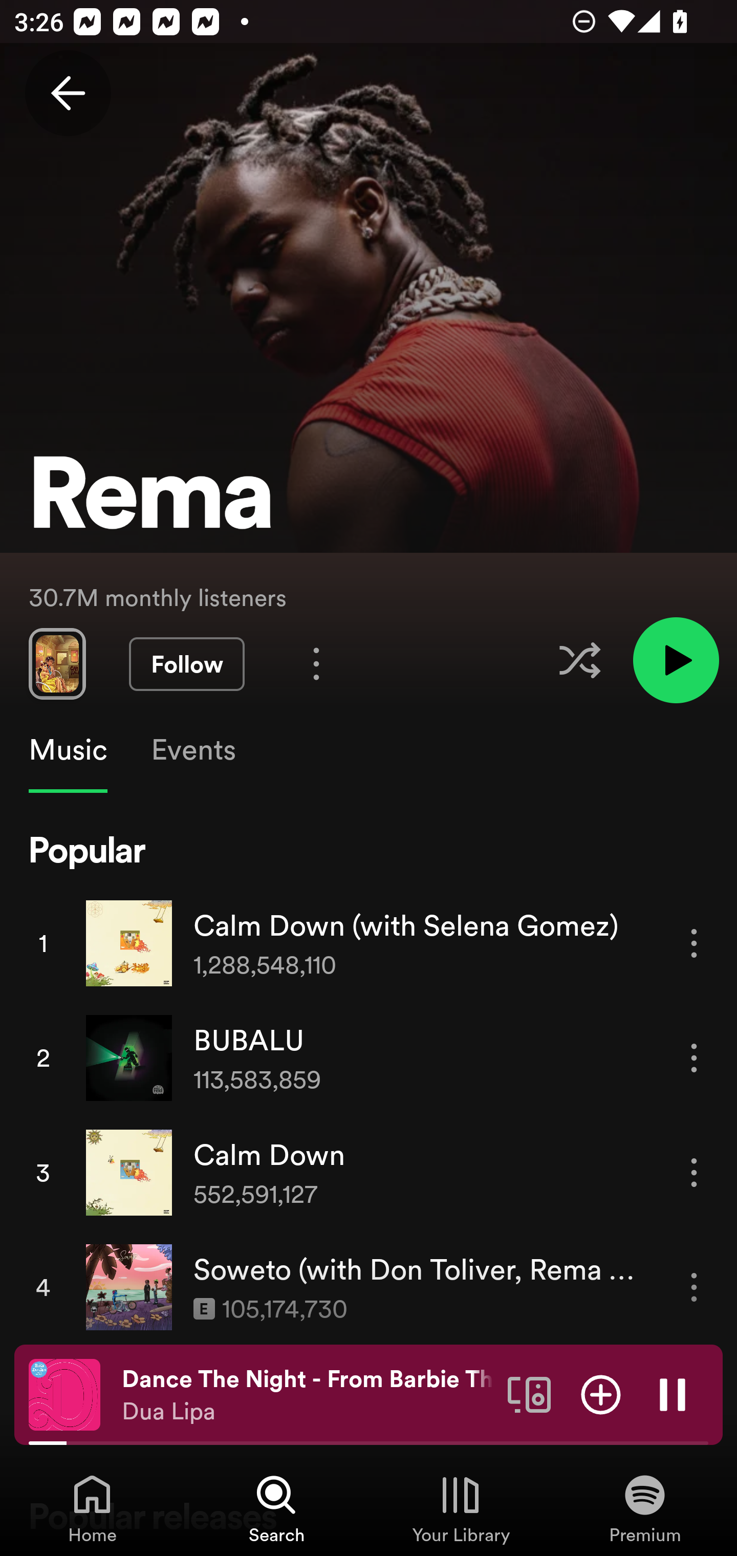 The height and width of the screenshot is (1556, 737). I want to click on Connect to a device. Opens the devices menu, so click(529, 1394).